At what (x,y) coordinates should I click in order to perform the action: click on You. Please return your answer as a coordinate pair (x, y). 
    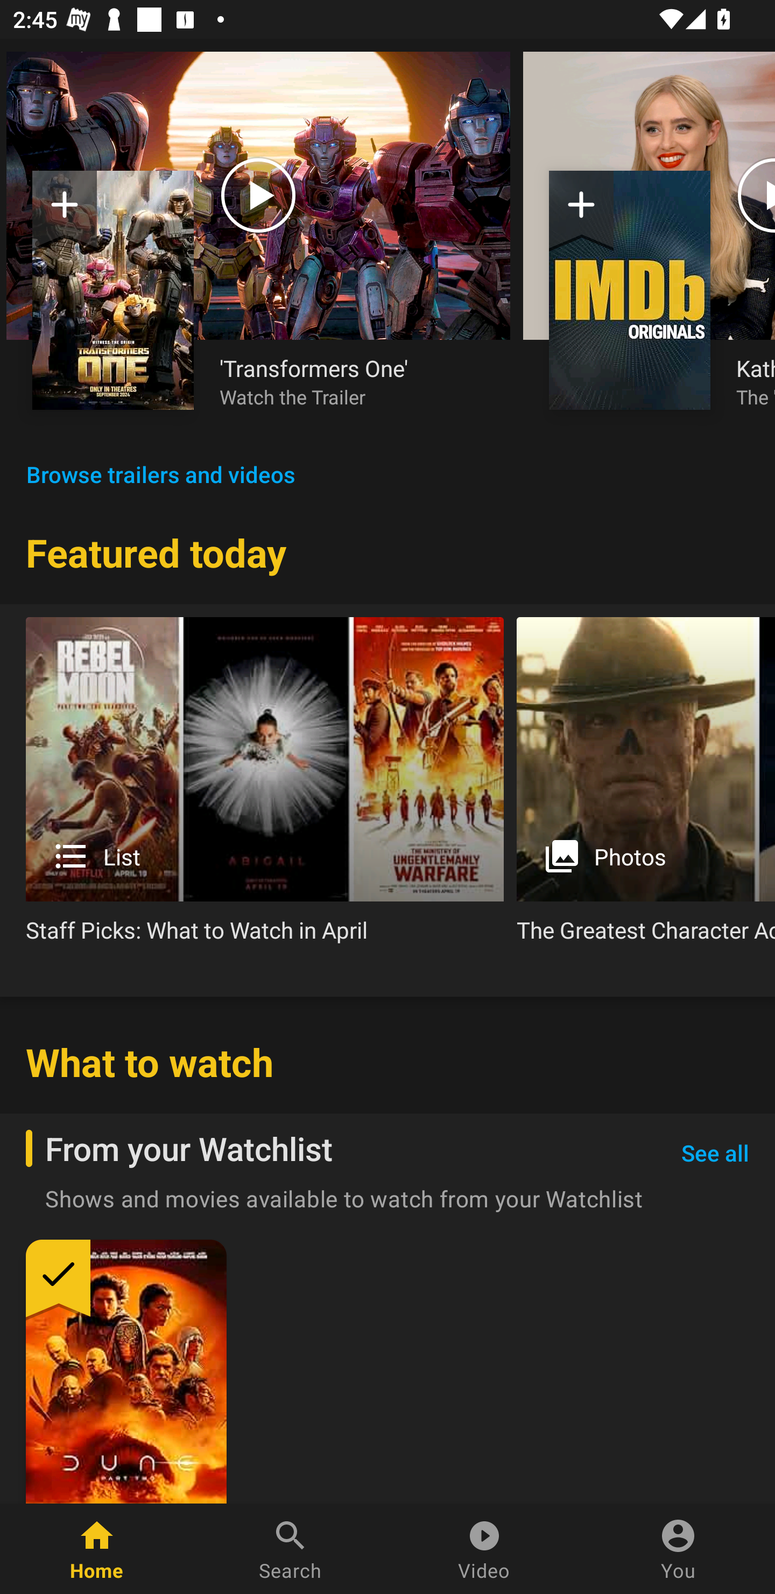
    Looking at the image, I should click on (678, 1549).